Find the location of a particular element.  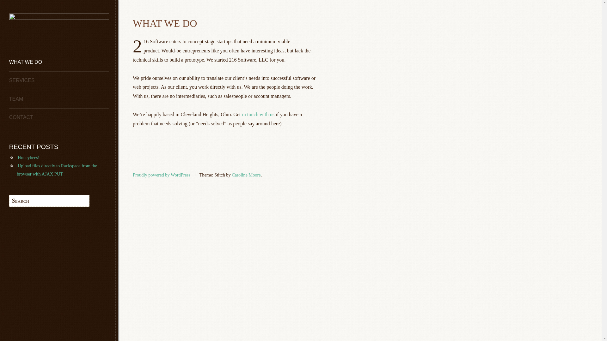

TEAM is located at coordinates (59, 99).